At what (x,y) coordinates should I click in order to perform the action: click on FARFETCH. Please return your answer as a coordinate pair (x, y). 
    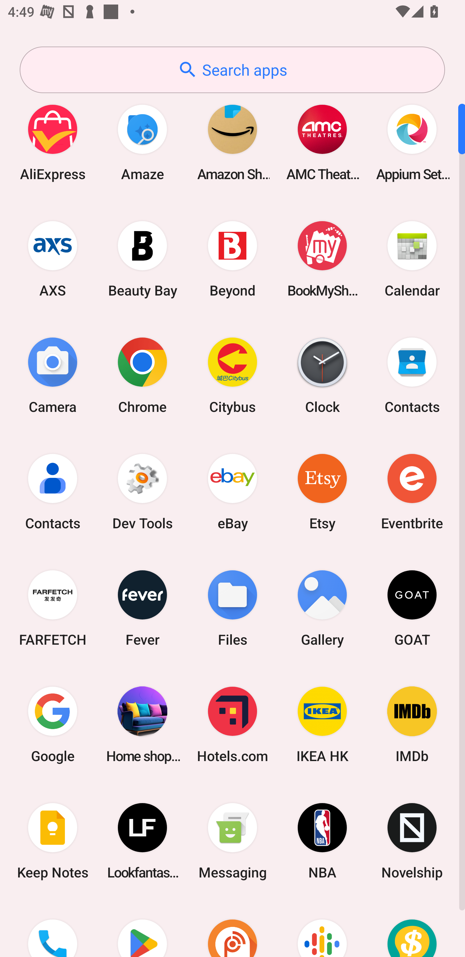
    Looking at the image, I should click on (53, 608).